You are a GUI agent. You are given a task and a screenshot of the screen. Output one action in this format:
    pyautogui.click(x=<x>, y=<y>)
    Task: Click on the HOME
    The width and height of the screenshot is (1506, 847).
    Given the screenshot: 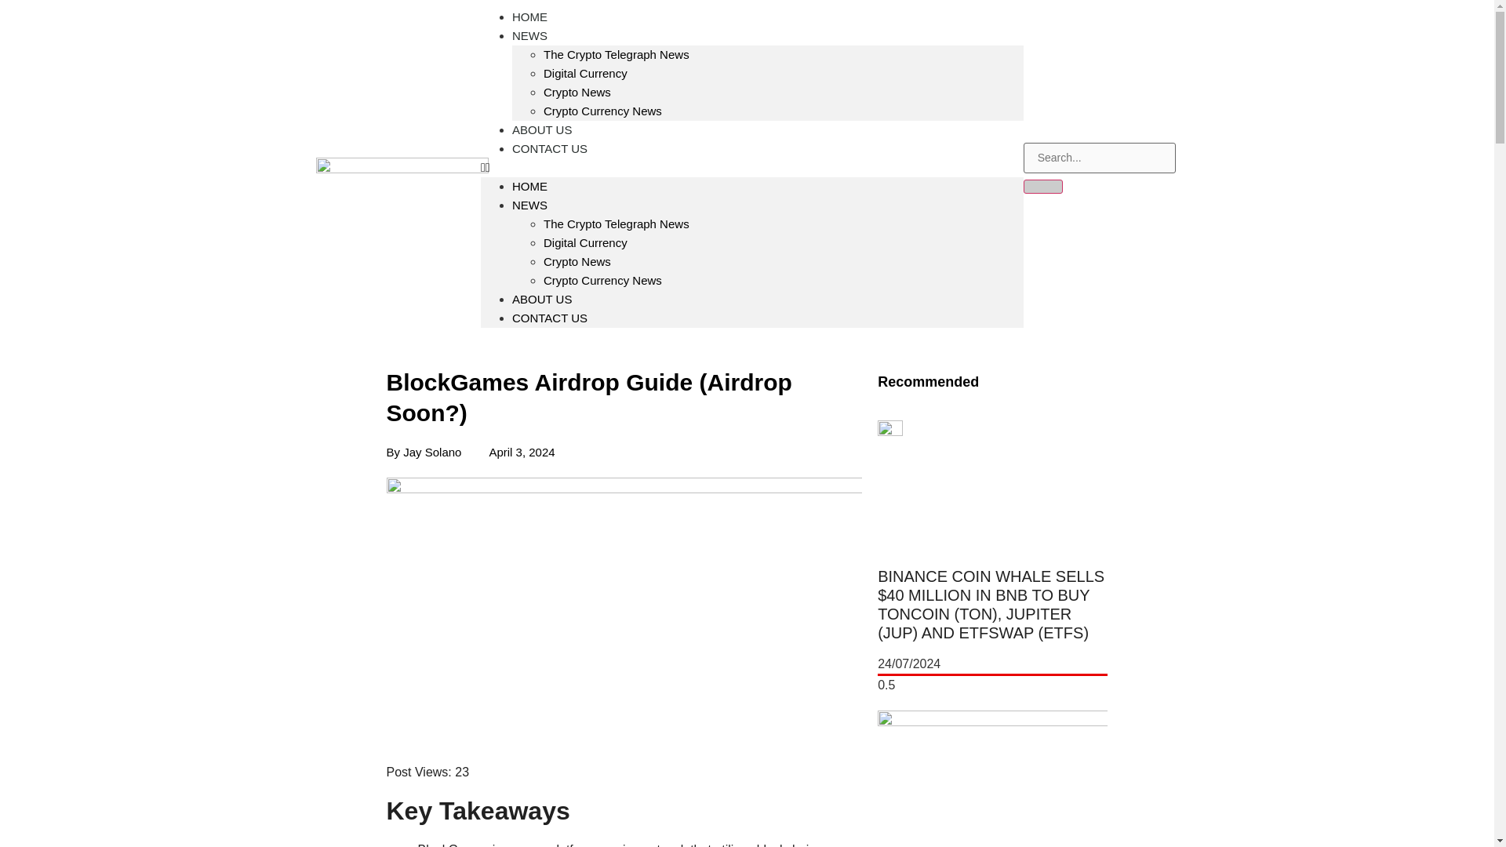 What is the action you would take?
    pyautogui.click(x=529, y=186)
    